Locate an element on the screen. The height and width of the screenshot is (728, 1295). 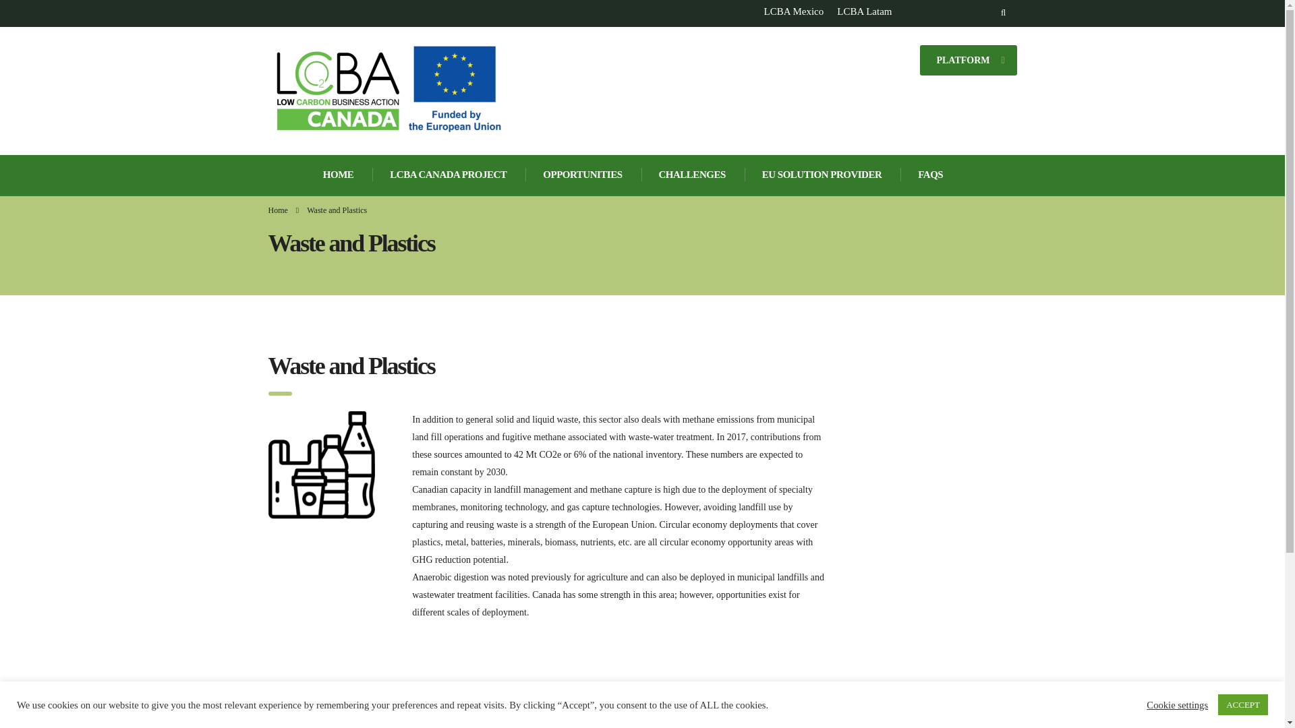
LCBA Latam is located at coordinates (864, 11).